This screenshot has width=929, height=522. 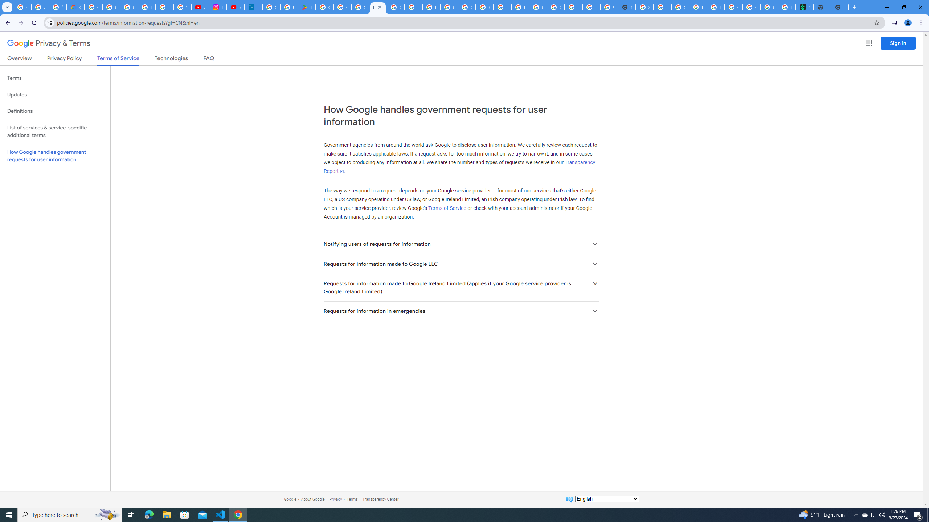 What do you see at coordinates (306, 7) in the screenshot?
I see `Last Shelter: Survival - Apps on Google Play` at bounding box center [306, 7].